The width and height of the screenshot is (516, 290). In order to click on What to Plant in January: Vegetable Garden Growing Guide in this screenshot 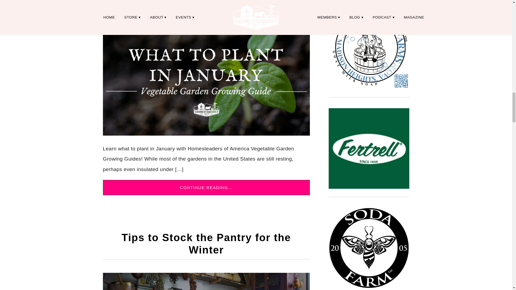, I will do `click(206, 2)`.